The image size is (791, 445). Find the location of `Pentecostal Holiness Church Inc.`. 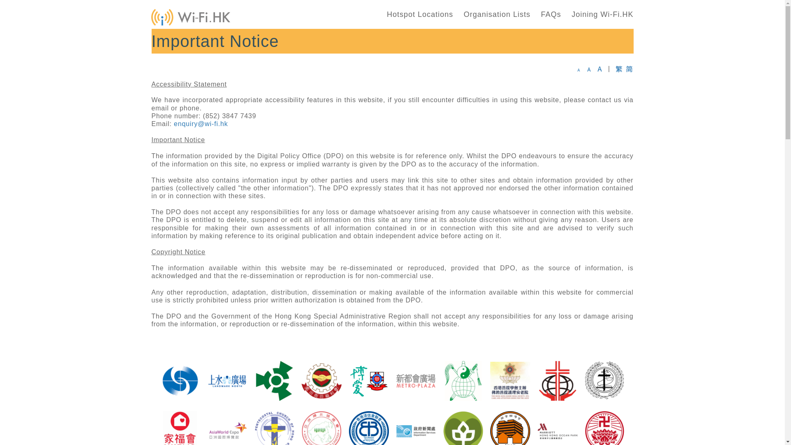

Pentecostal Holiness Church Inc. is located at coordinates (604, 381).